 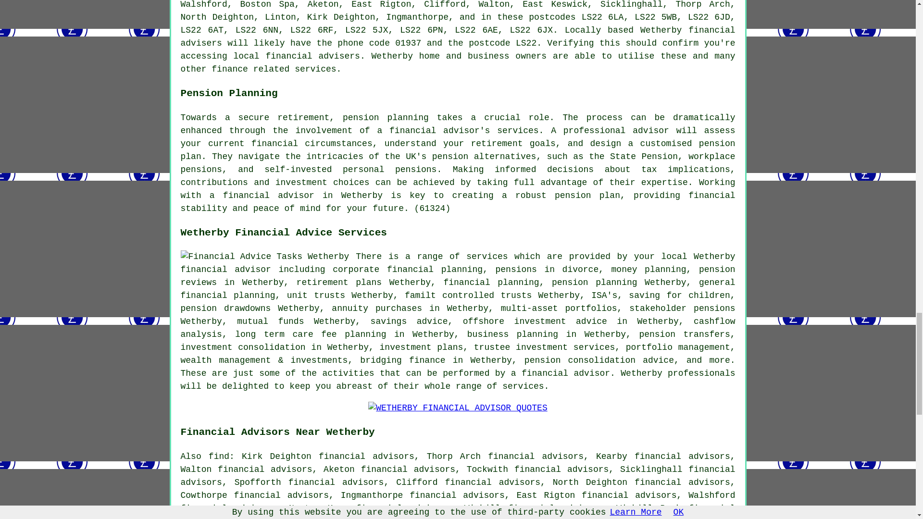 What do you see at coordinates (265, 257) in the screenshot?
I see `Financial Advice Tasks Wetherby` at bounding box center [265, 257].